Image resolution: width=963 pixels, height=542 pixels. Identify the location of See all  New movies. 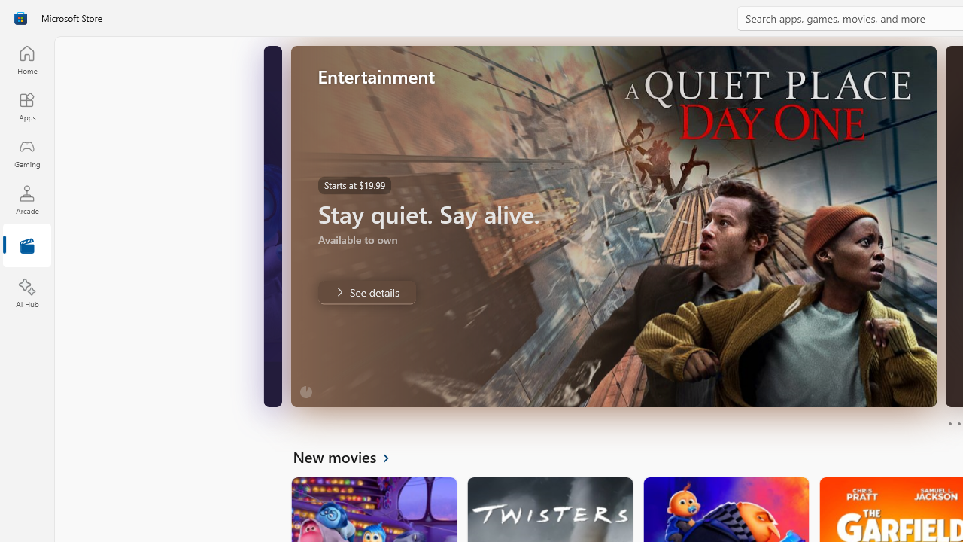
(349, 456).